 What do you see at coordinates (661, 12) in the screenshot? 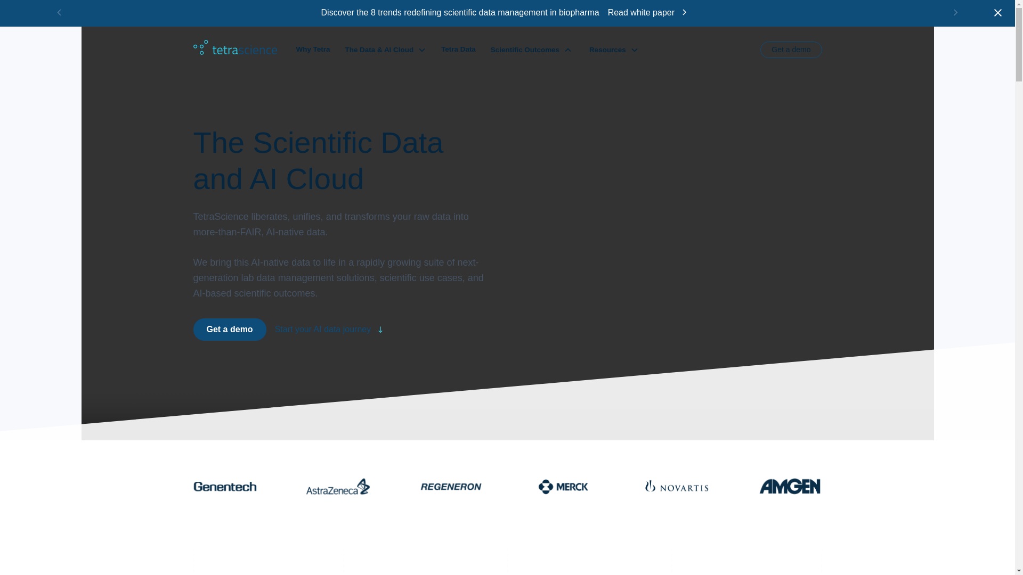
I see `Read white paper` at bounding box center [661, 12].